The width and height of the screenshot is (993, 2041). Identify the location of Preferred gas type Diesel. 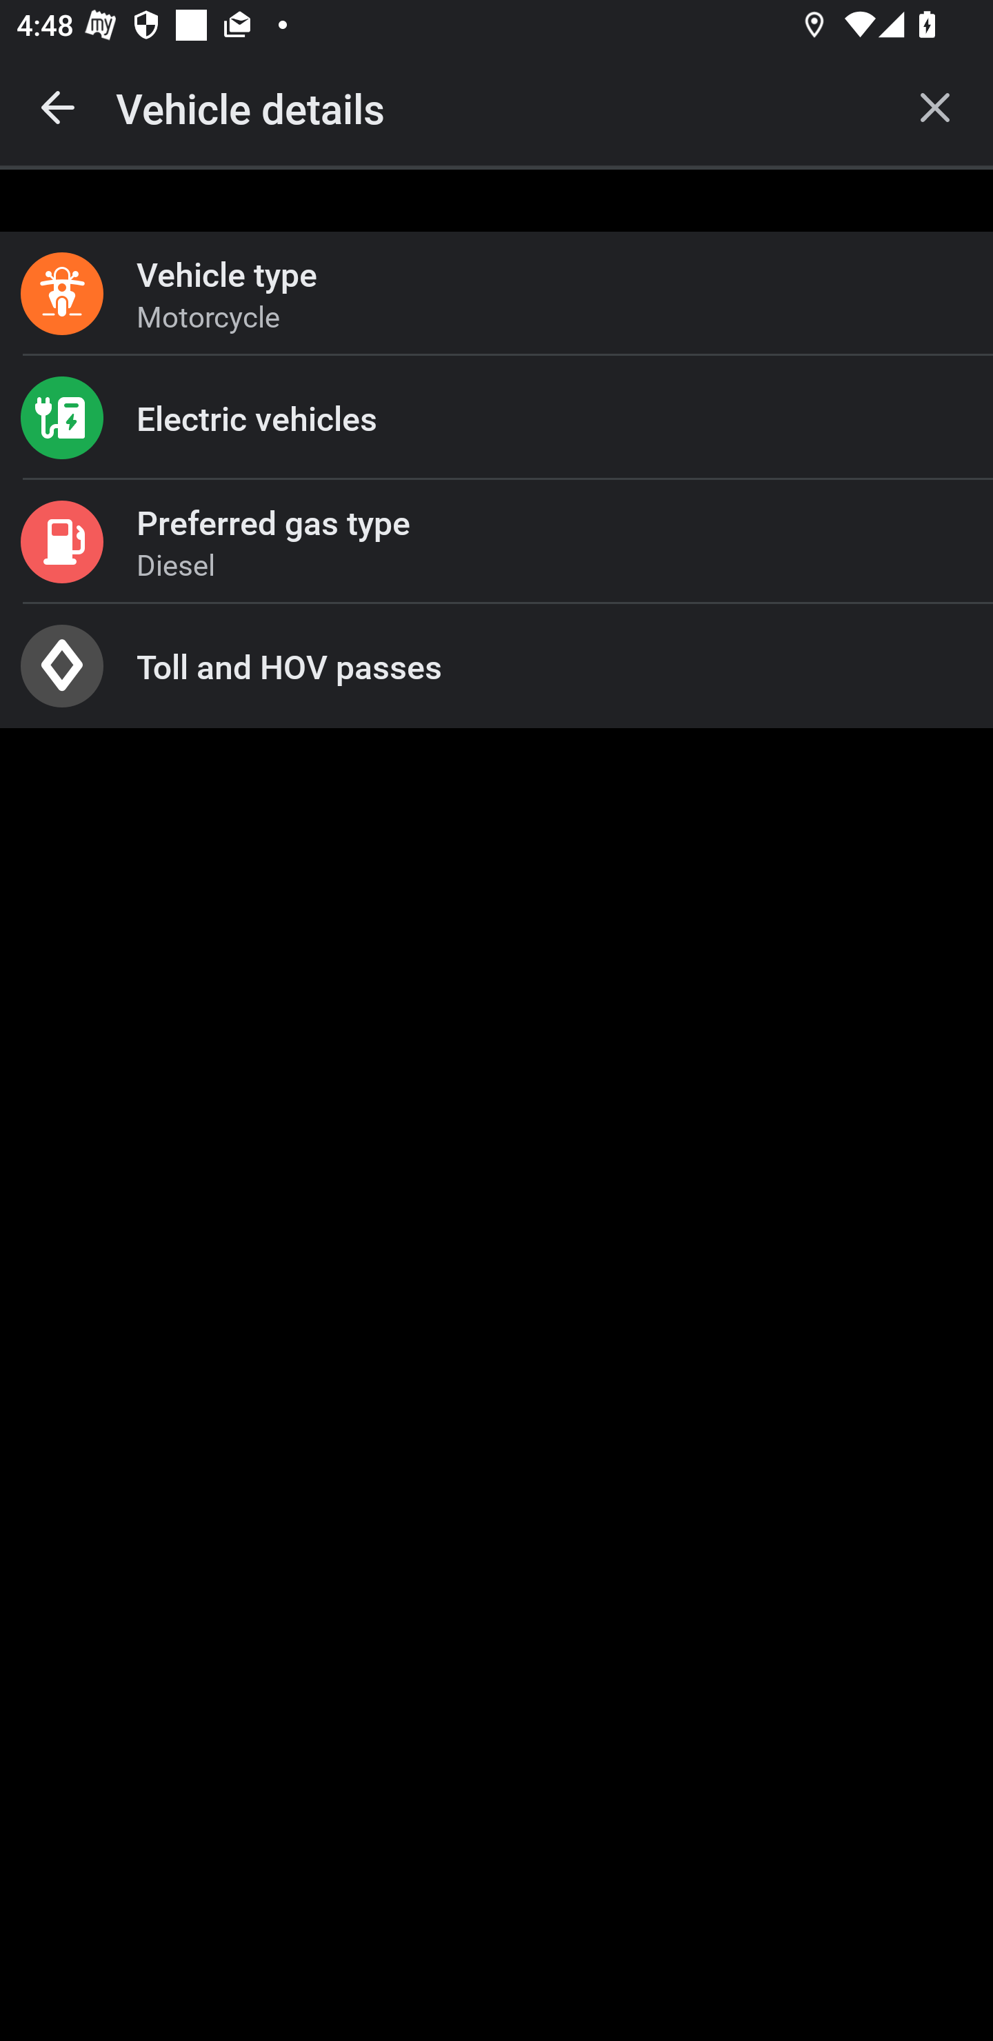
(496, 542).